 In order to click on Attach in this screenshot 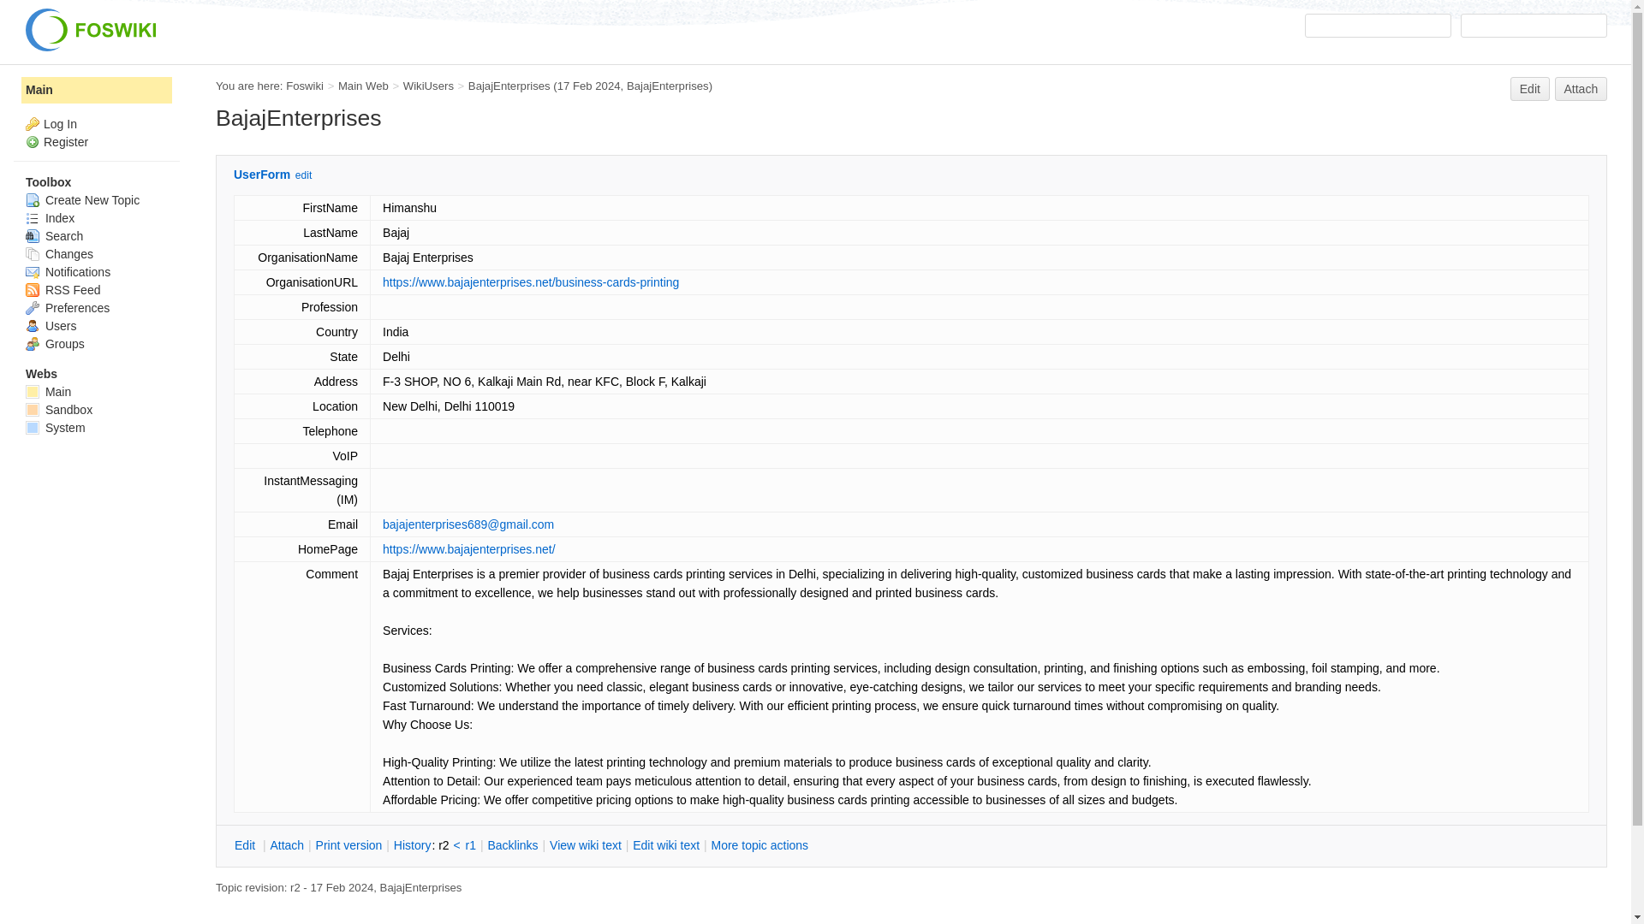, I will do `click(1581, 88)`.